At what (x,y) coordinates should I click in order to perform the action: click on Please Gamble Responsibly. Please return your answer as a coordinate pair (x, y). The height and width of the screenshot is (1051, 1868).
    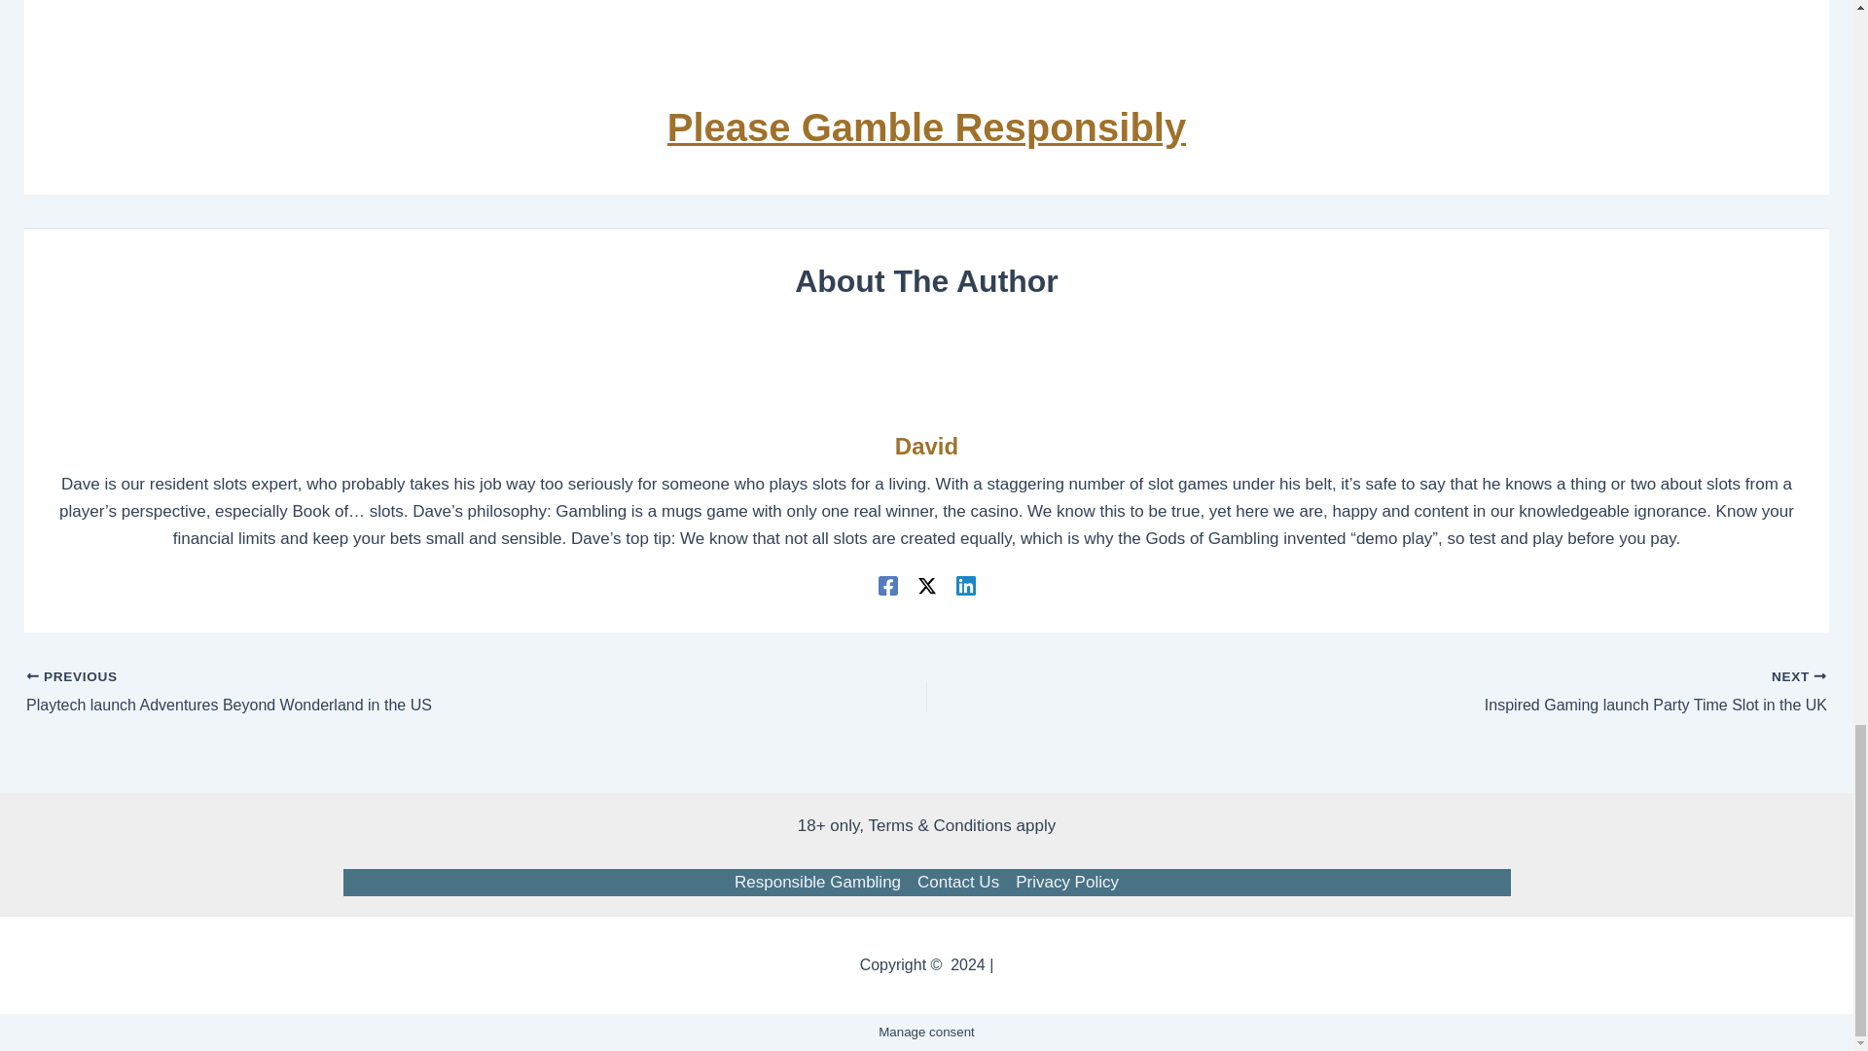
    Looking at the image, I should click on (926, 127).